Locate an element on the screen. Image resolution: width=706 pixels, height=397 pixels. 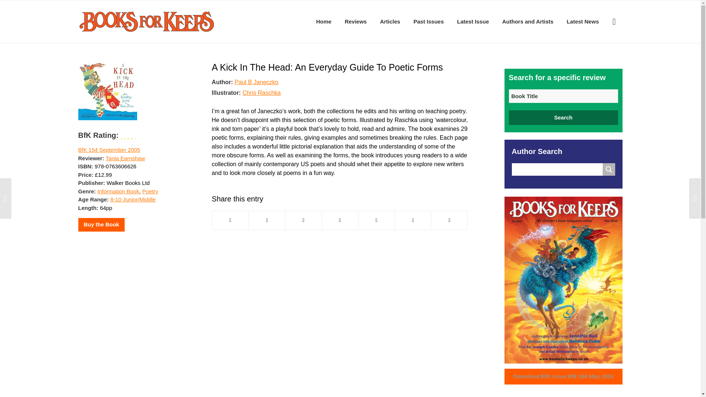
A Kick In The Head: An Everyday Guide To Poetic Forms is located at coordinates (327, 67).